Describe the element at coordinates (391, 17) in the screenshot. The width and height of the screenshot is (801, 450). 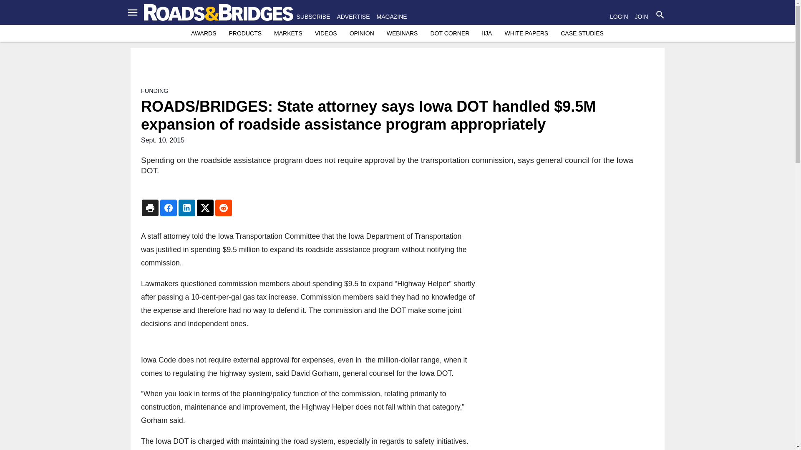
I see `MAGAZINE` at that location.